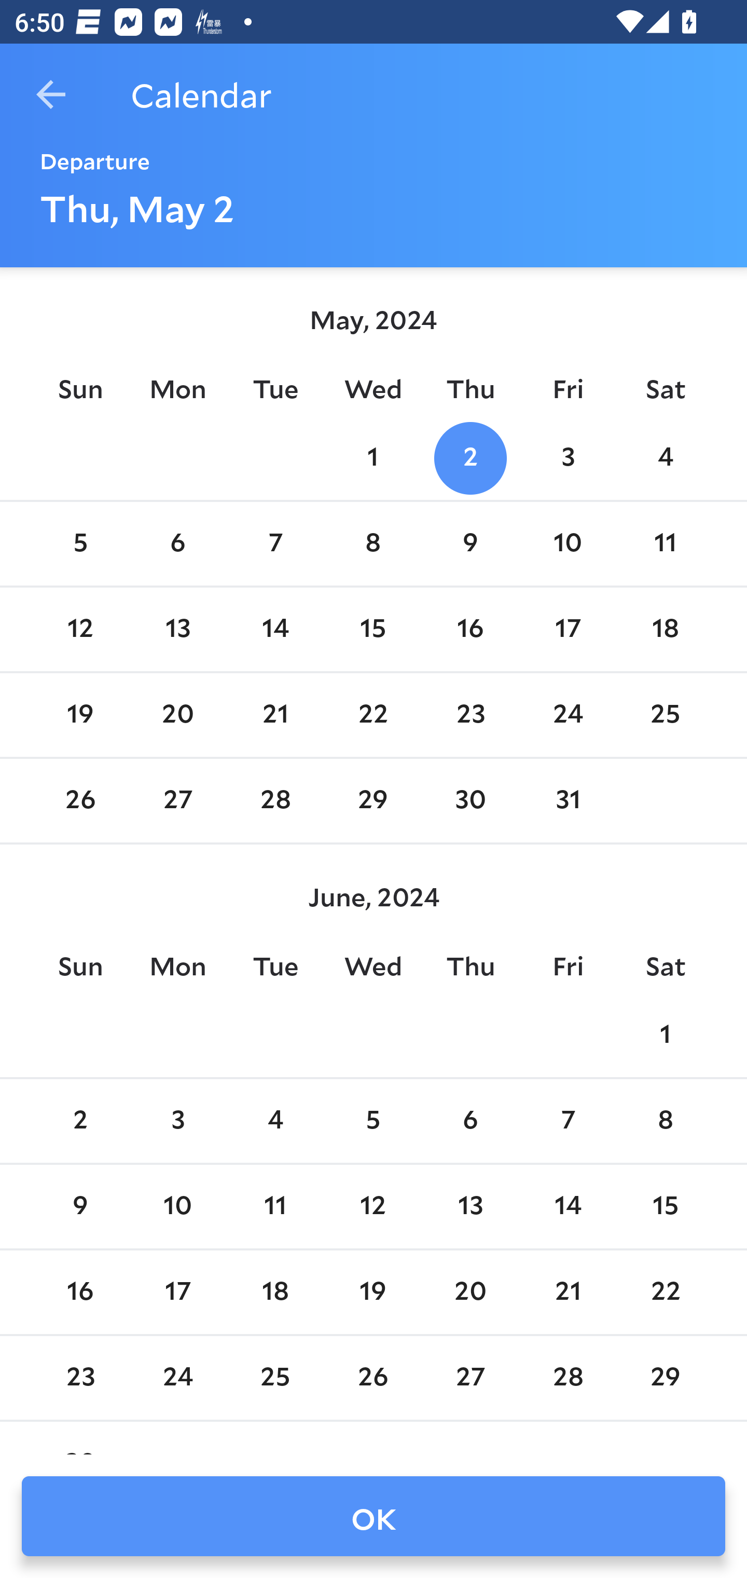  What do you see at coordinates (665, 629) in the screenshot?
I see `18` at bounding box center [665, 629].